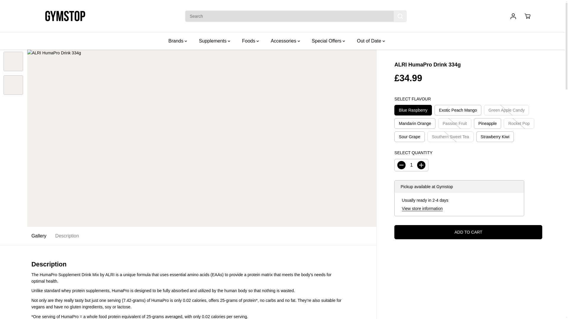  Describe the element at coordinates (495, 136) in the screenshot. I see `Strawberry Kiwi` at that location.